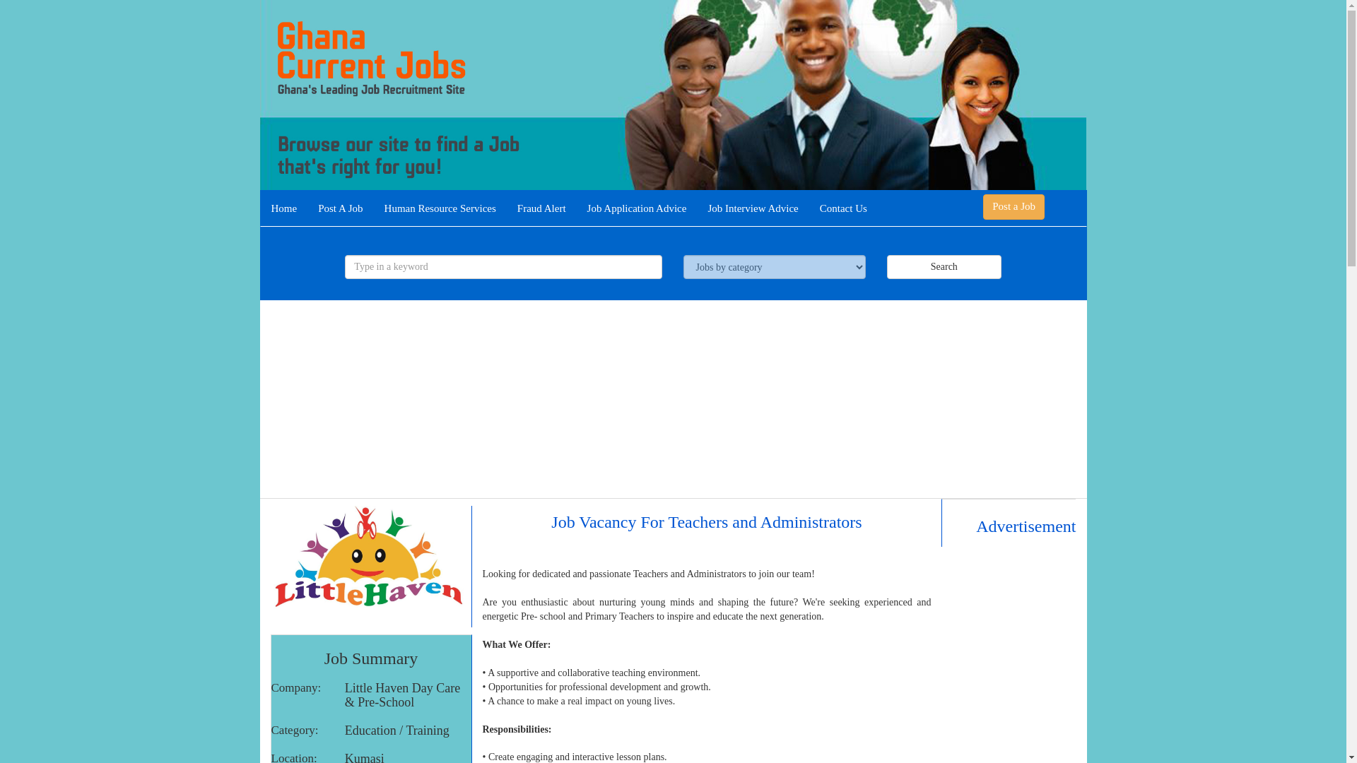 Image resolution: width=1357 pixels, height=763 pixels. What do you see at coordinates (541, 208) in the screenshot?
I see `Fraud Alert` at bounding box center [541, 208].